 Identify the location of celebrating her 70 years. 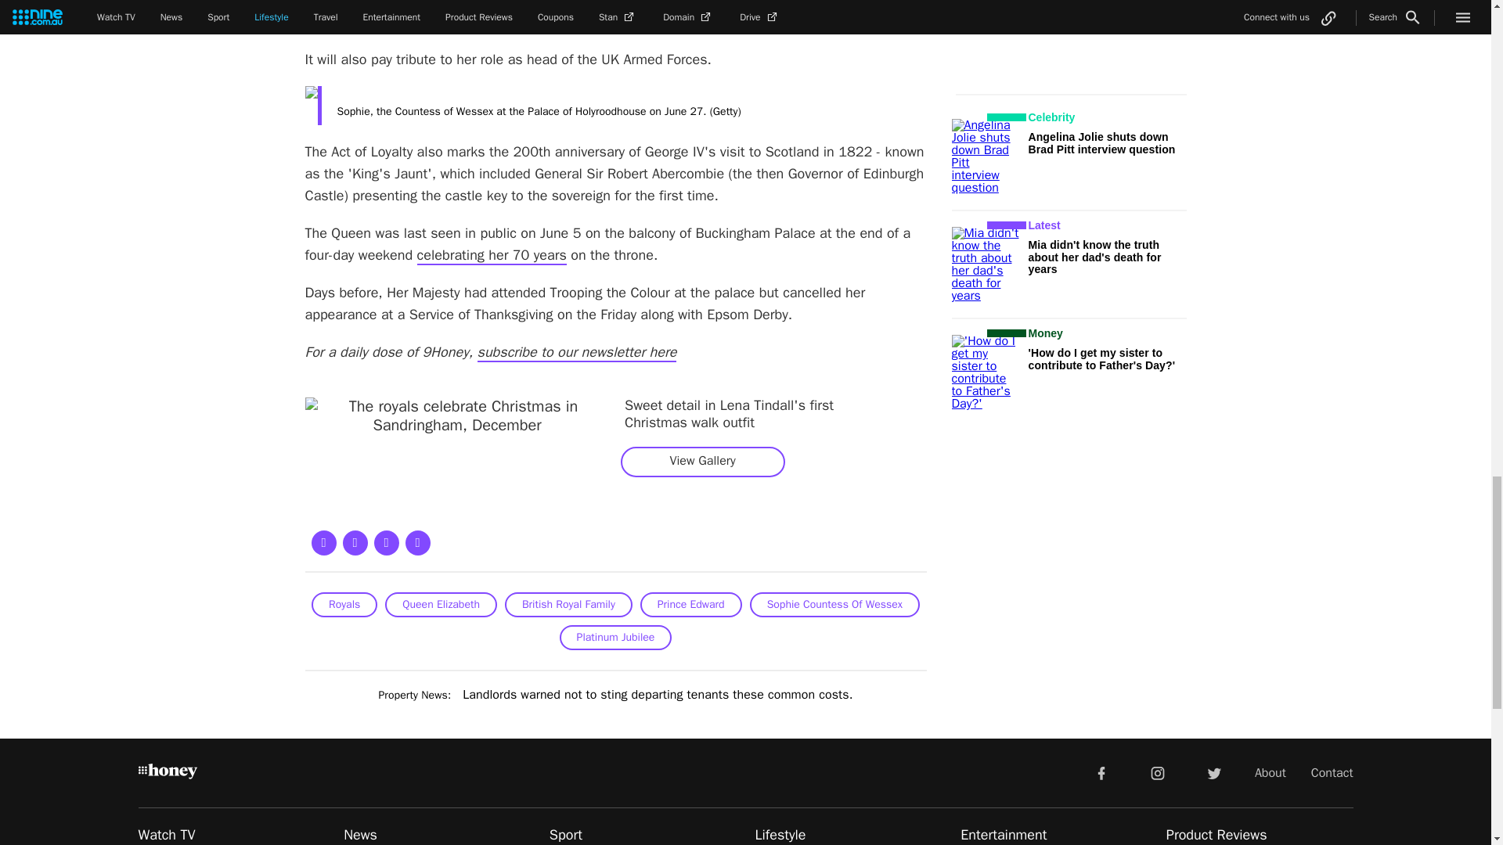
(492, 256).